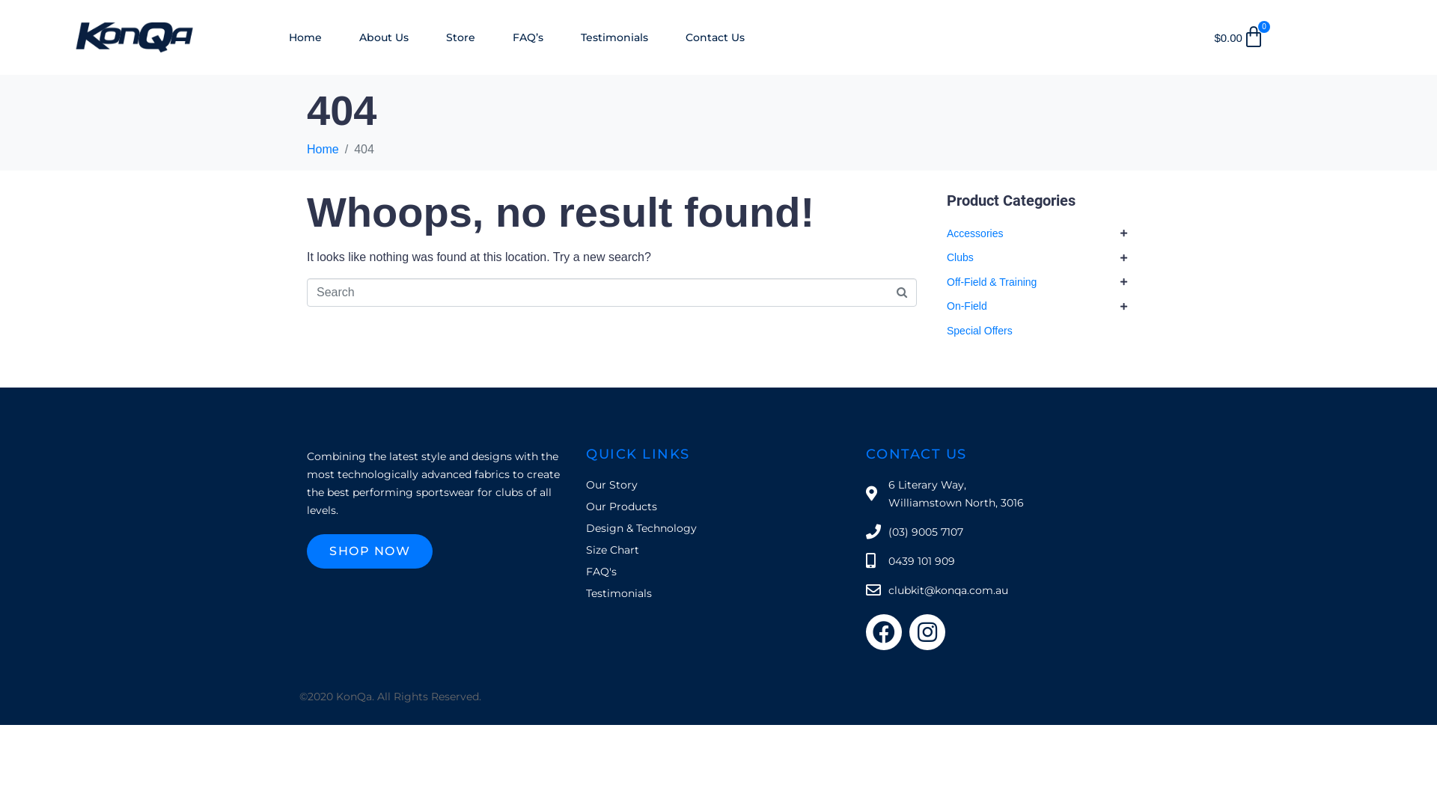  I want to click on About Us, so click(384, 37).